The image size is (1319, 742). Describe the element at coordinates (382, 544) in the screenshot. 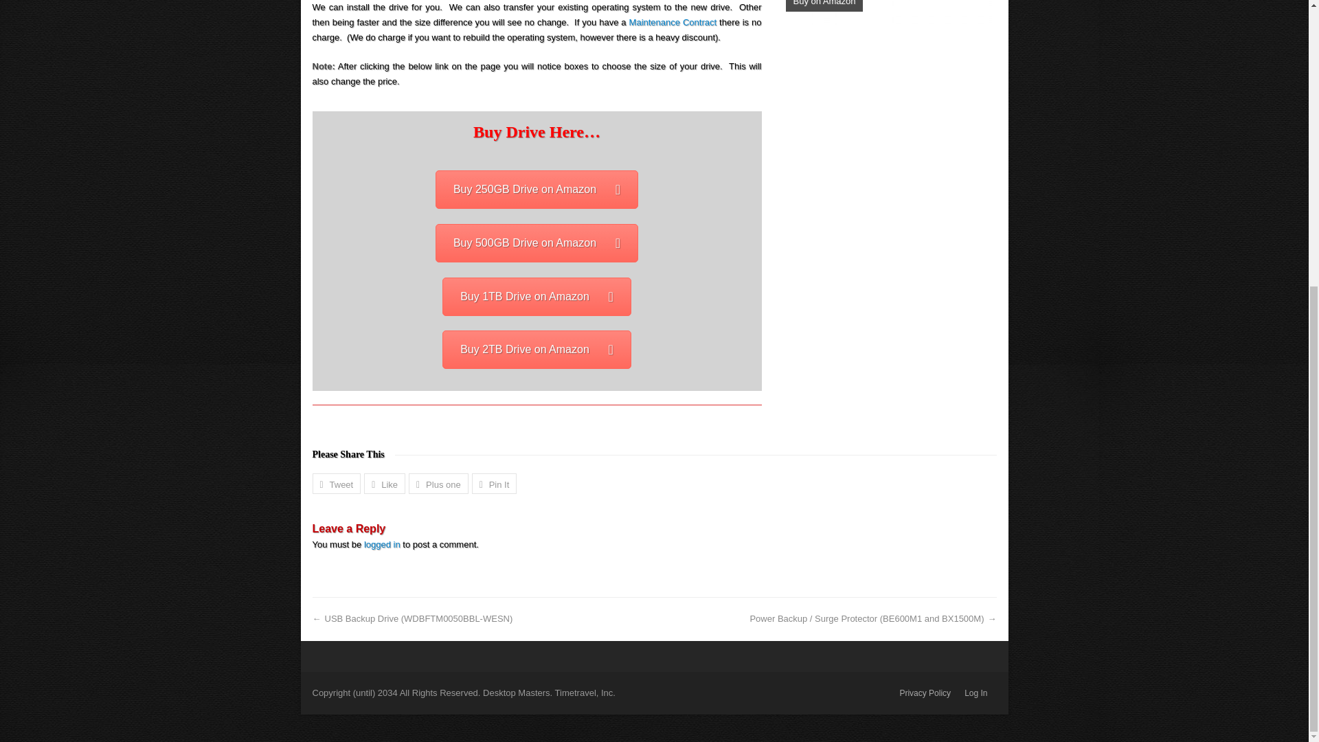

I see `logged in` at that location.